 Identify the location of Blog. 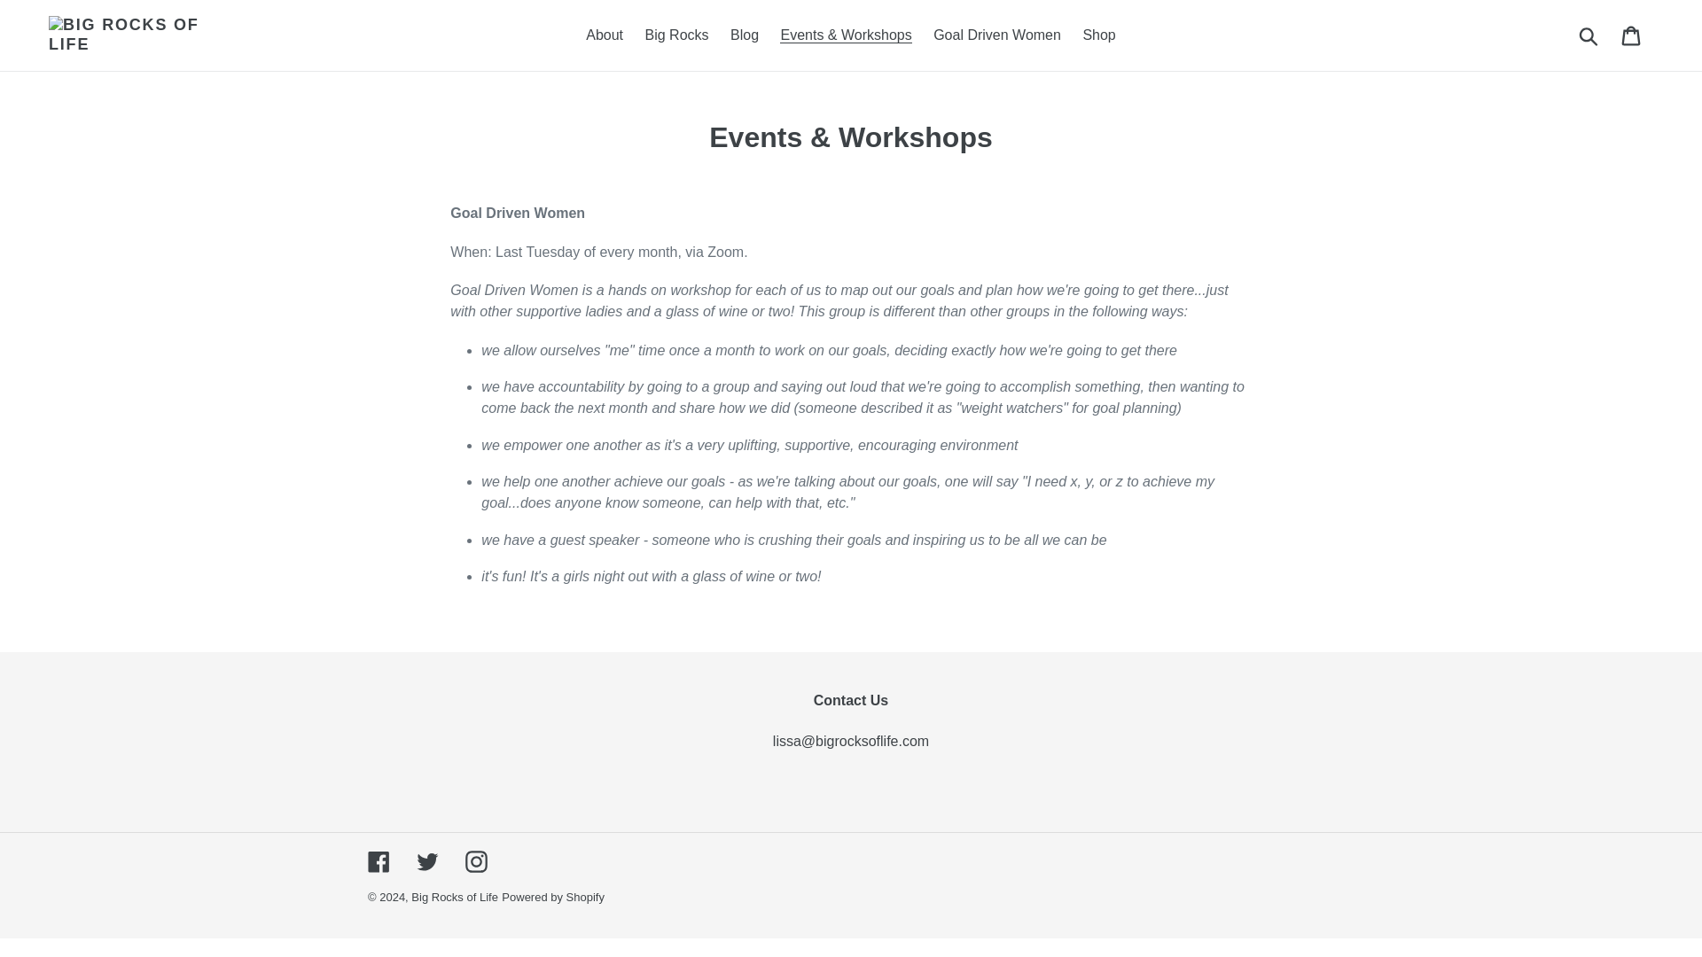
(745, 35).